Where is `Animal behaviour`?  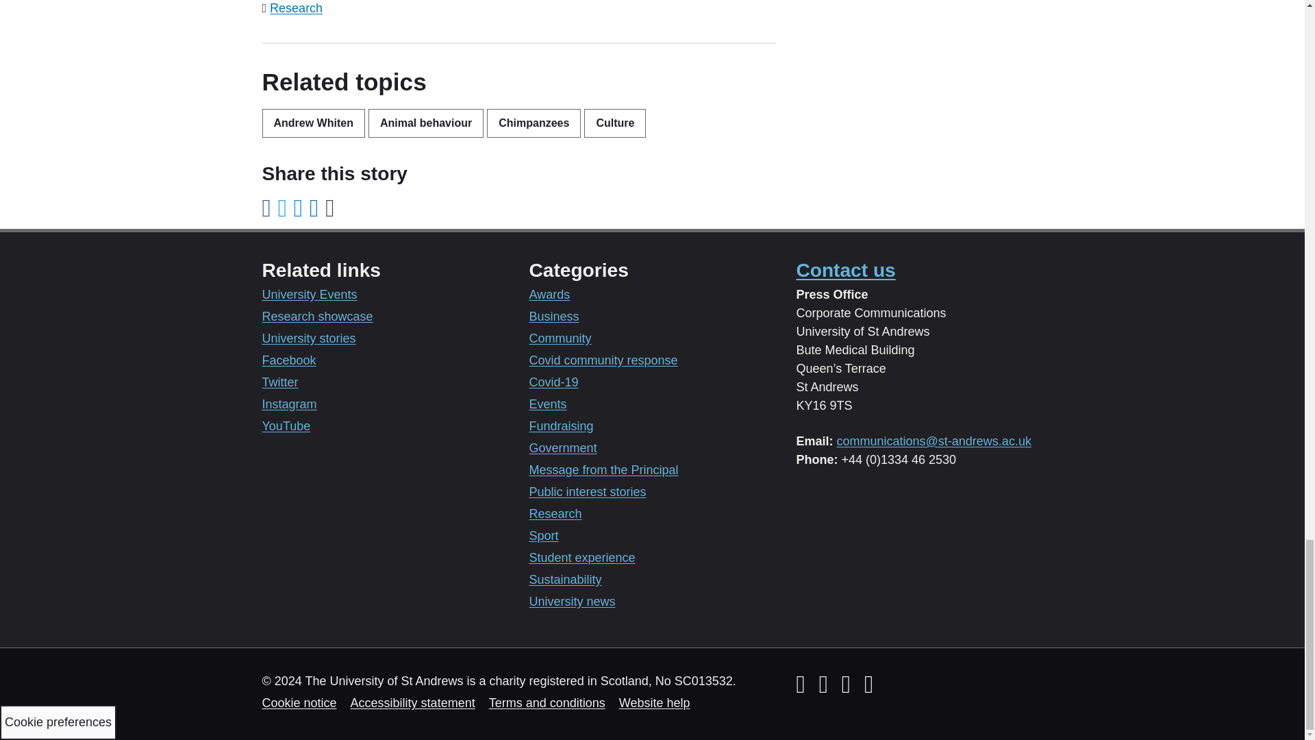
Animal behaviour is located at coordinates (426, 123).